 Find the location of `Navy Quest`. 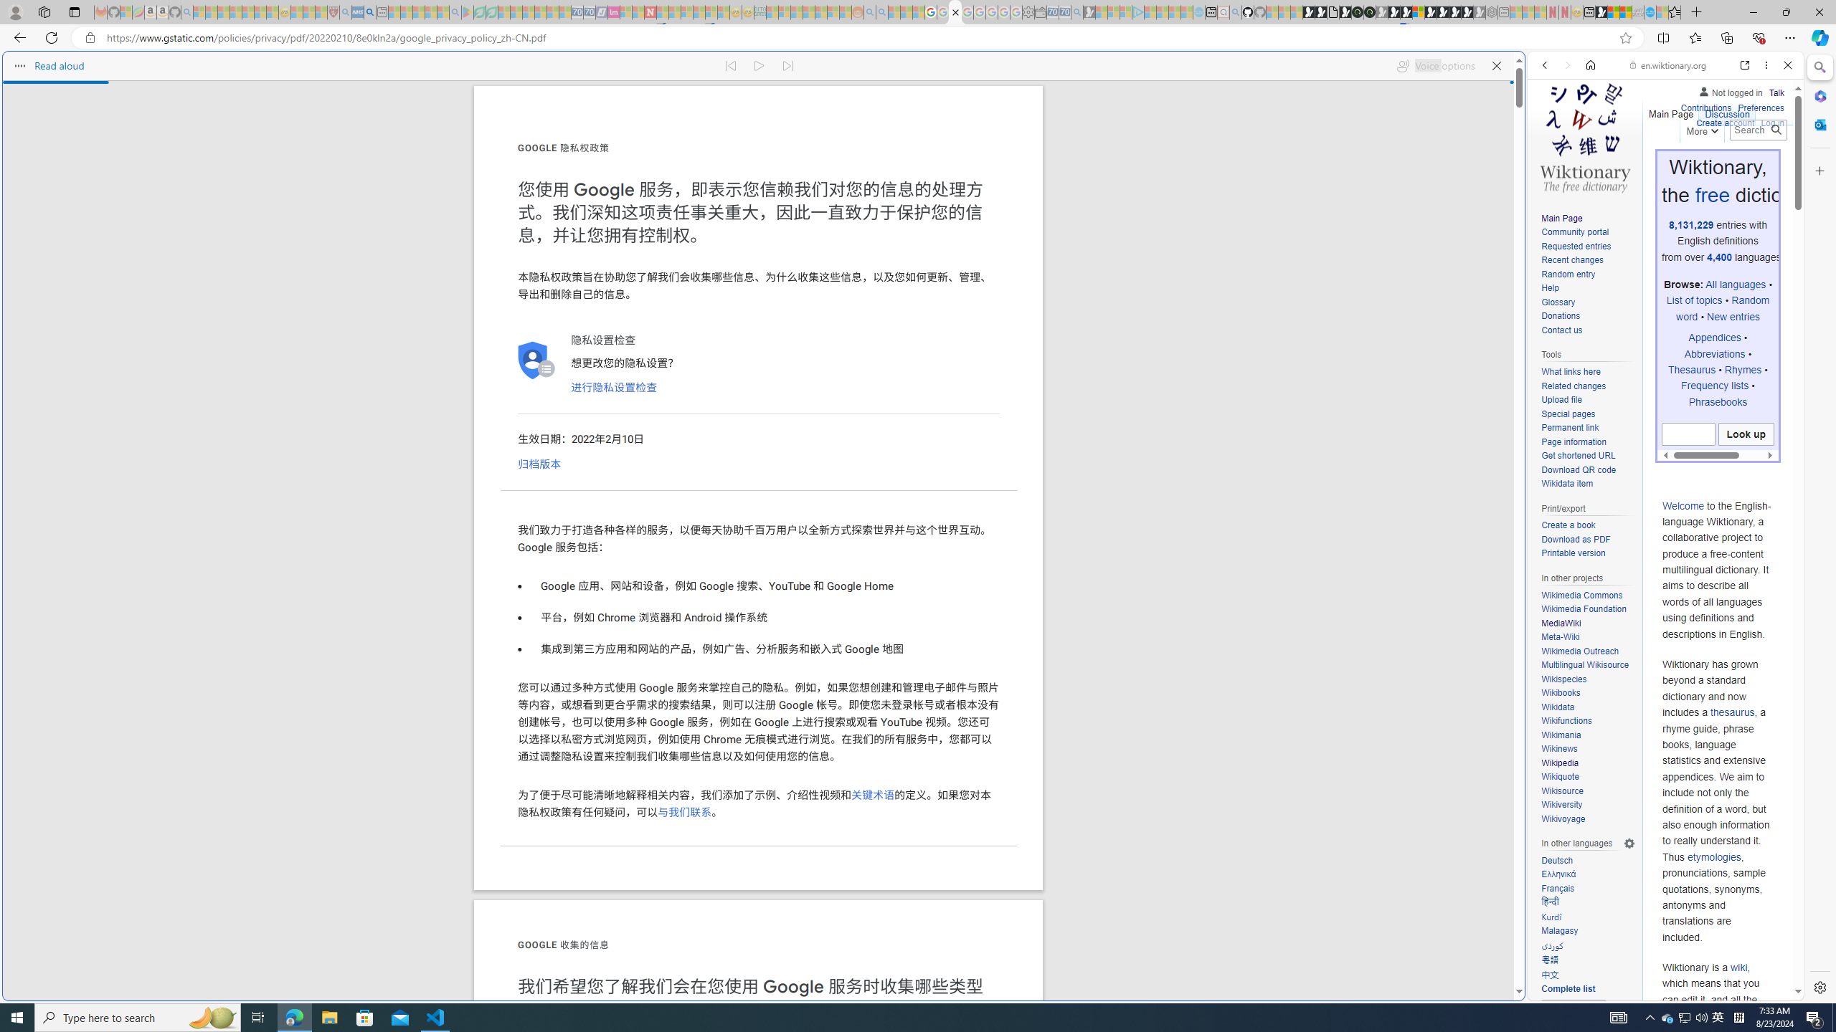

Navy Quest is located at coordinates (1638, 12).